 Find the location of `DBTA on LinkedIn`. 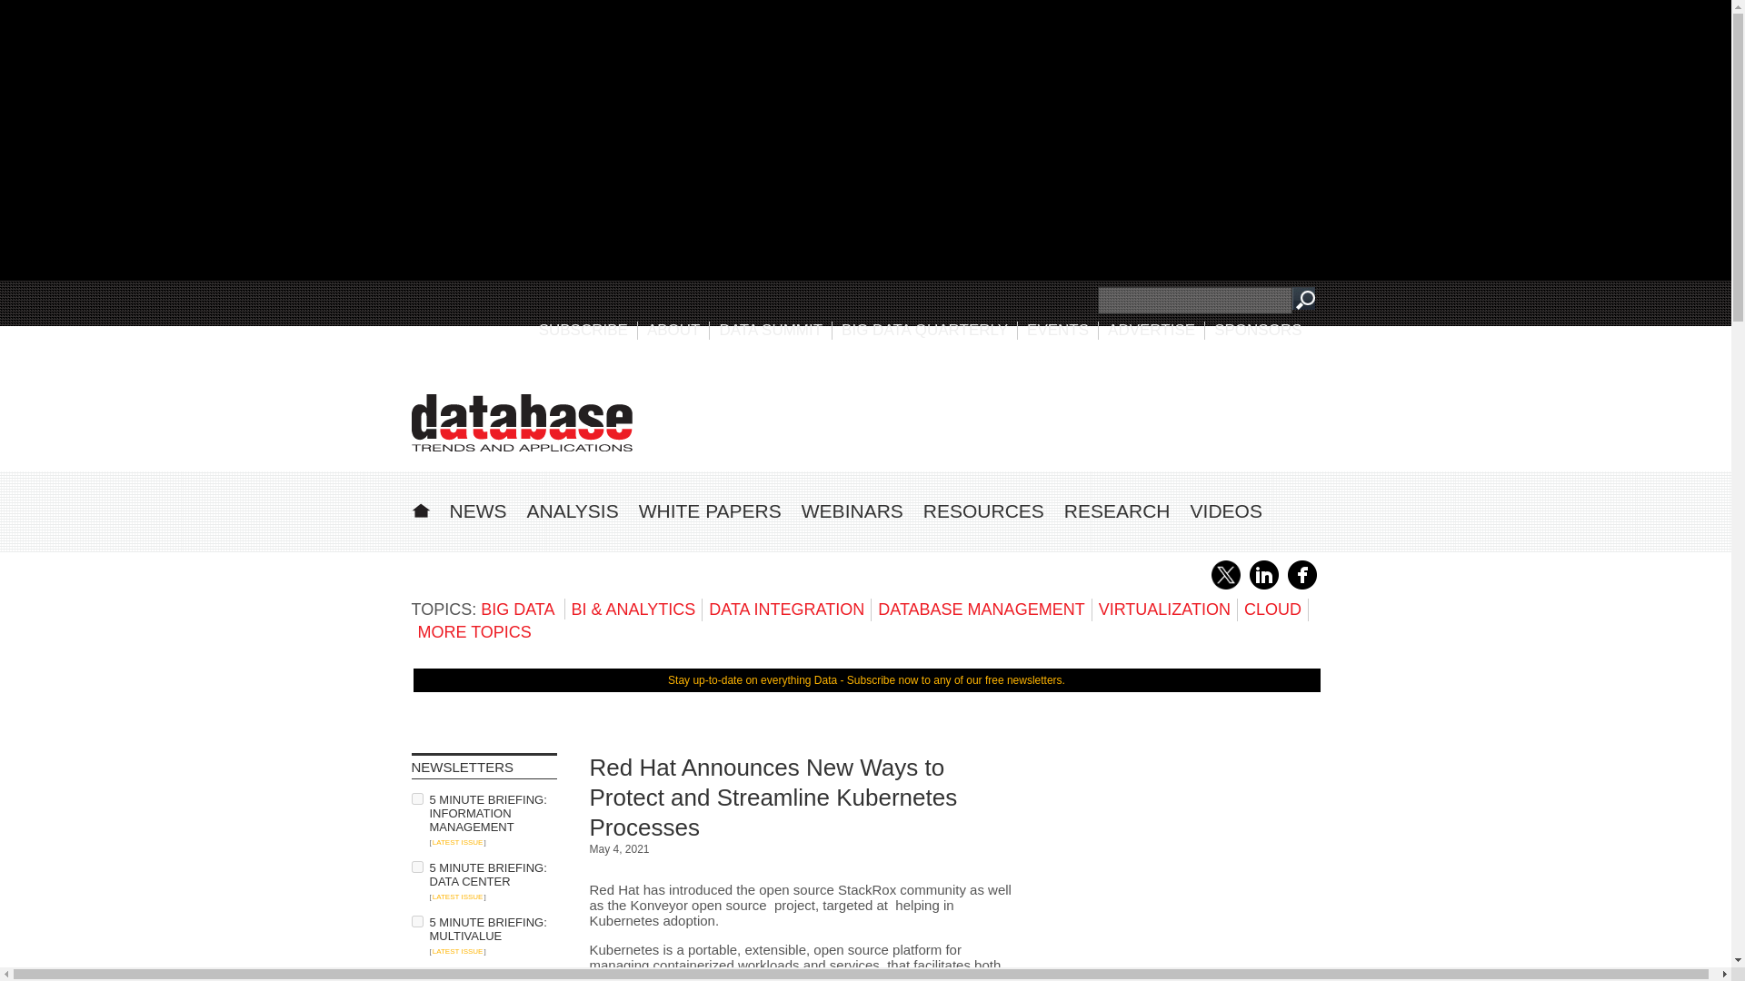

DBTA on LinkedIn is located at coordinates (1263, 586).